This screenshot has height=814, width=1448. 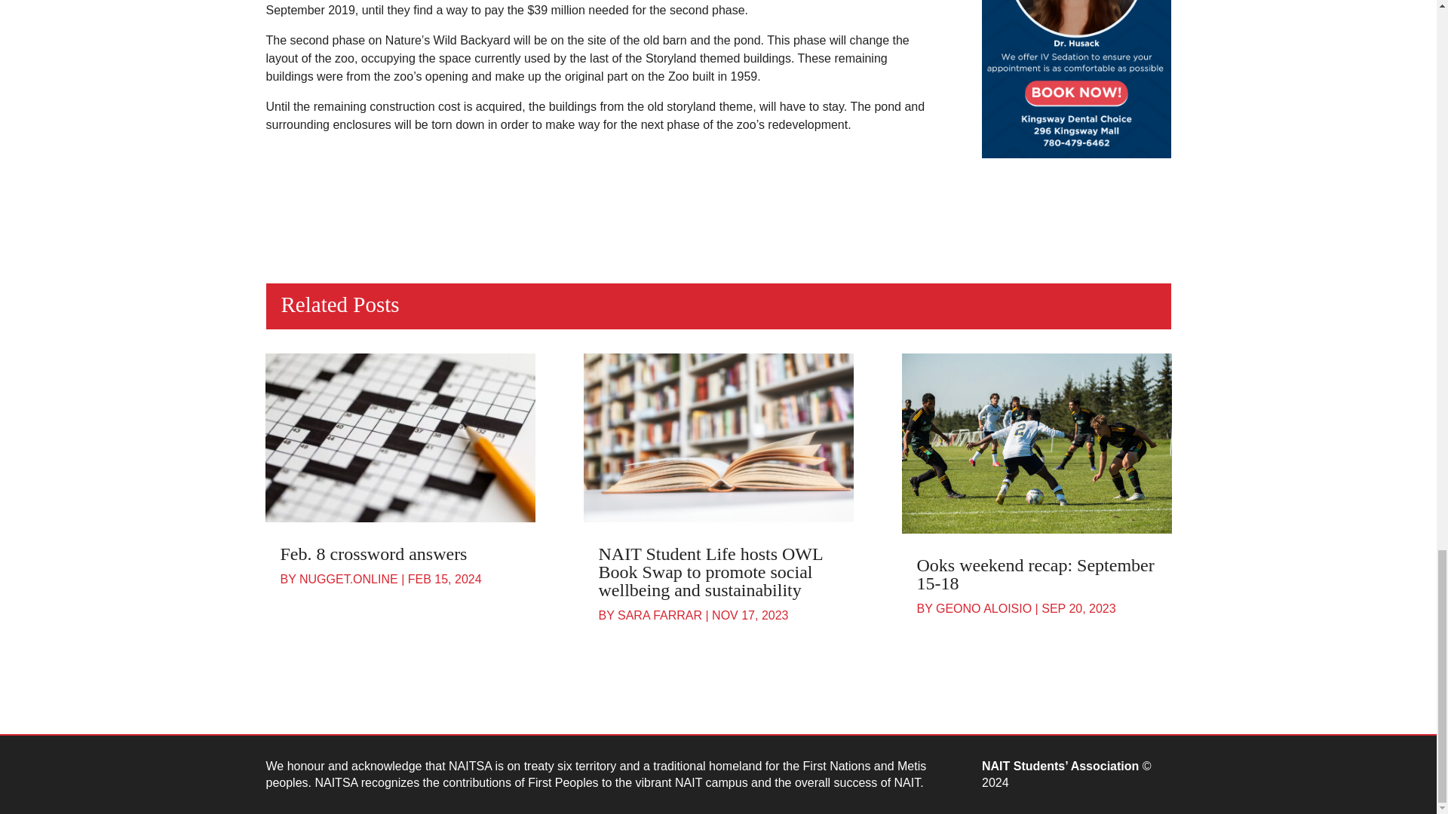 What do you see at coordinates (660, 615) in the screenshot?
I see `Posts by Sara Farrar` at bounding box center [660, 615].